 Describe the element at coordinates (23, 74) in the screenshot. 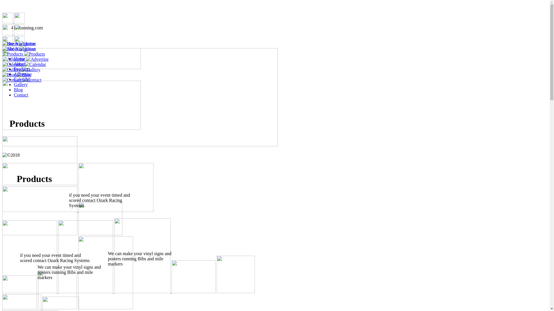

I see `Advertise` at that location.